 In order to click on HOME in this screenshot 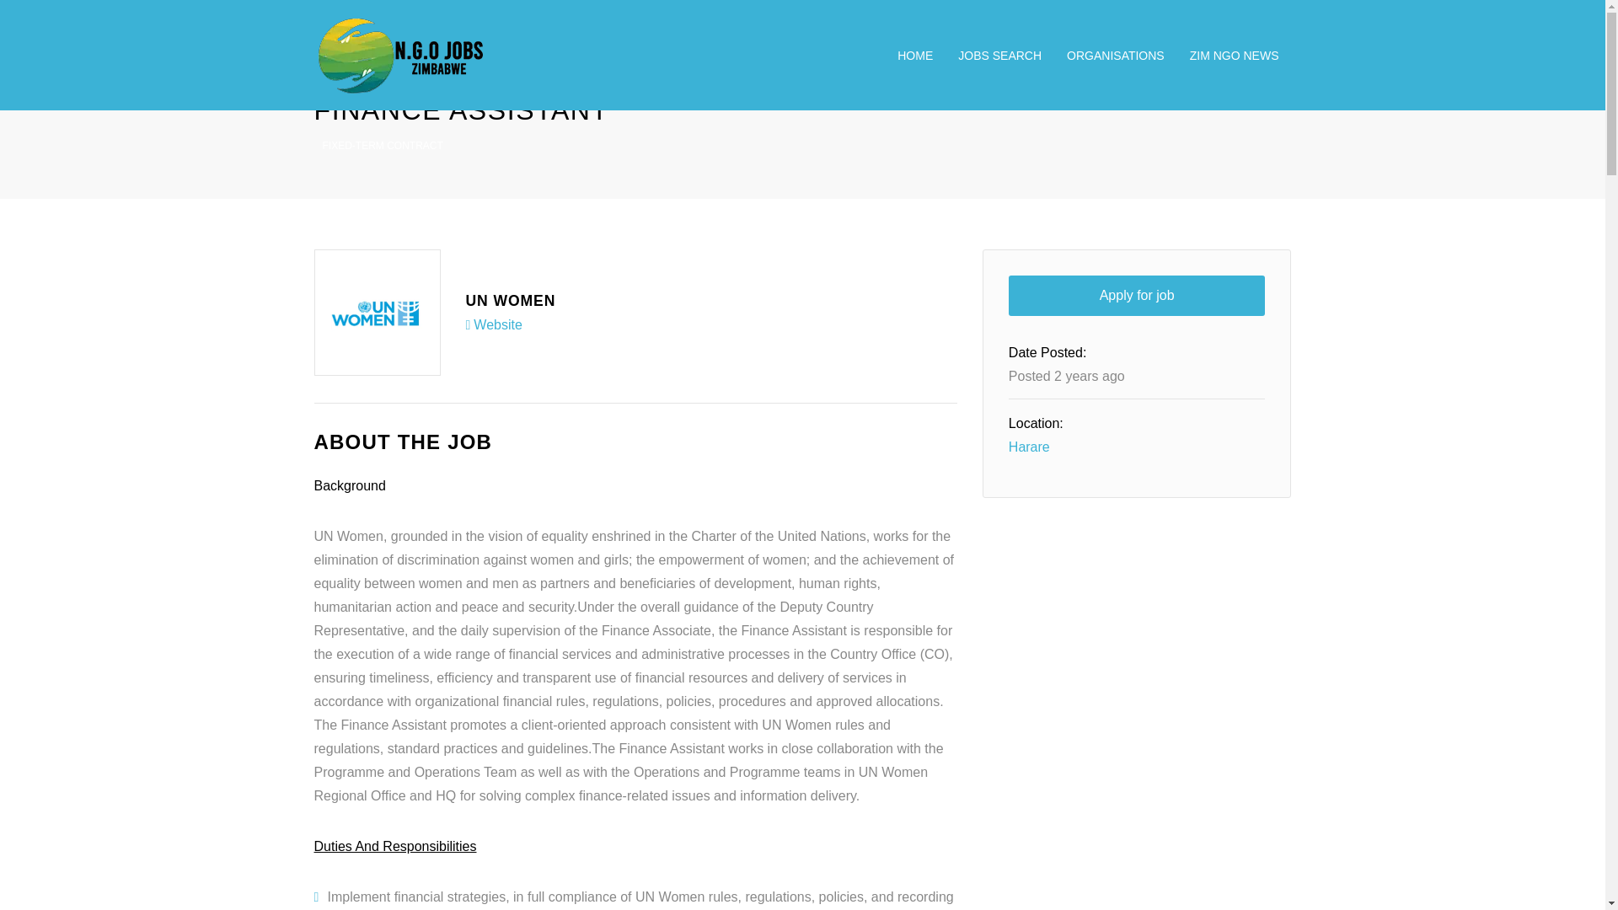, I will do `click(915, 56)`.